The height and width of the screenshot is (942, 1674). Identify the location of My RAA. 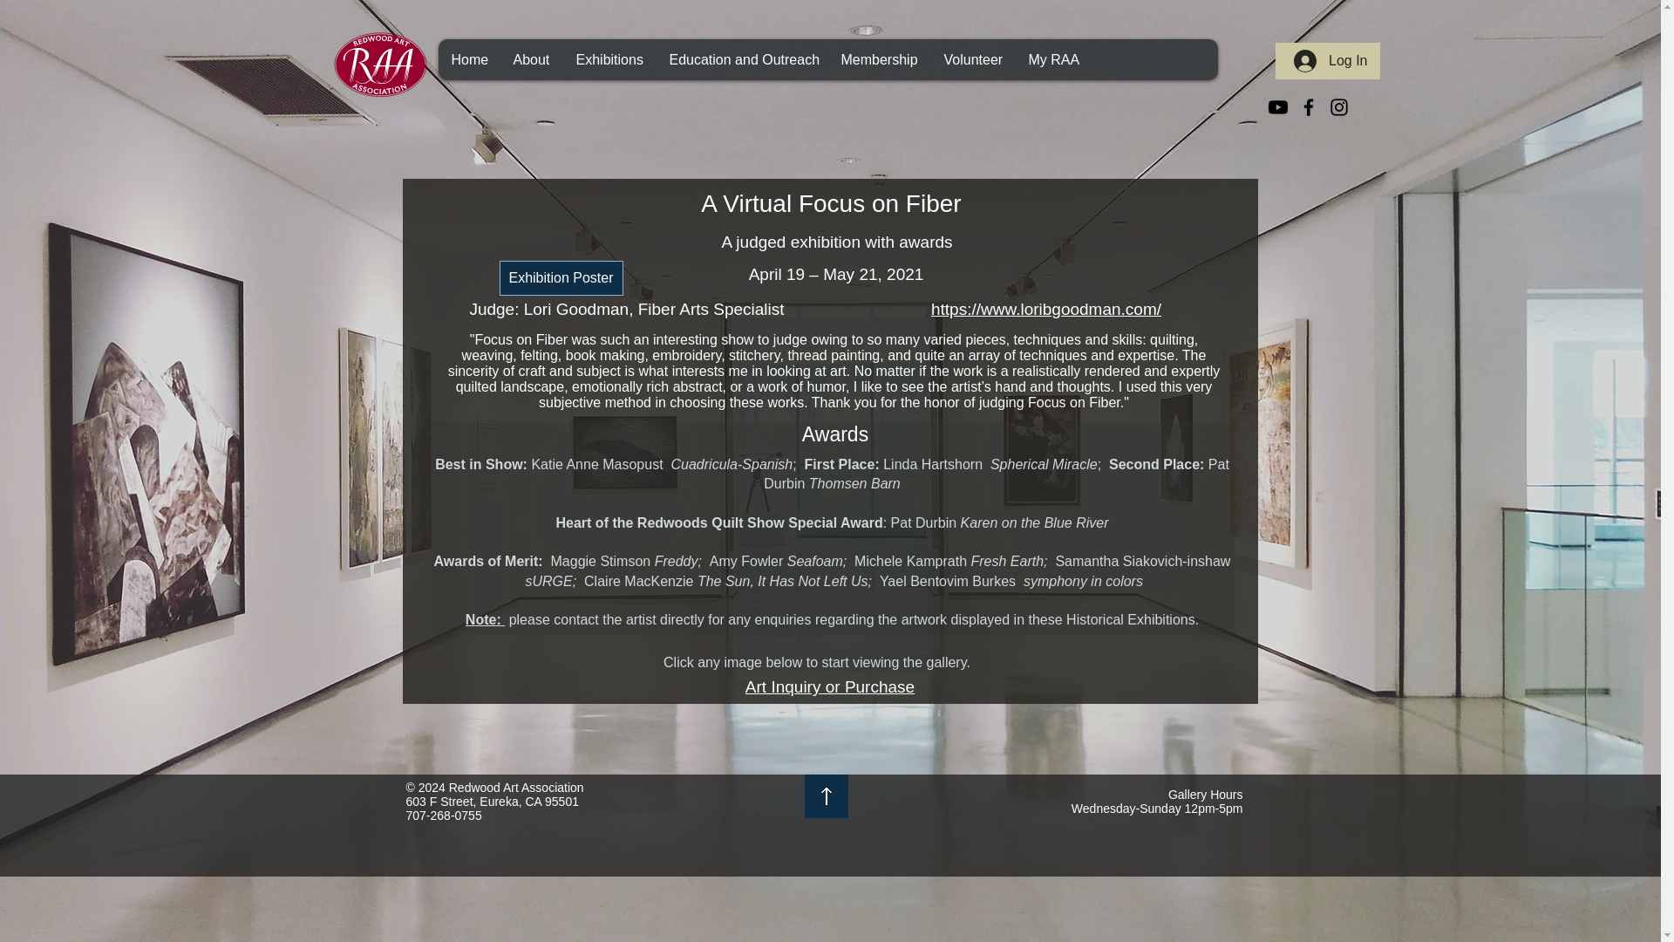
(1051, 59).